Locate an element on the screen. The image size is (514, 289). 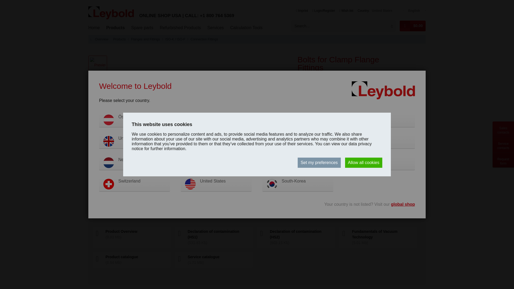
Home is located at coordinates (94, 28).